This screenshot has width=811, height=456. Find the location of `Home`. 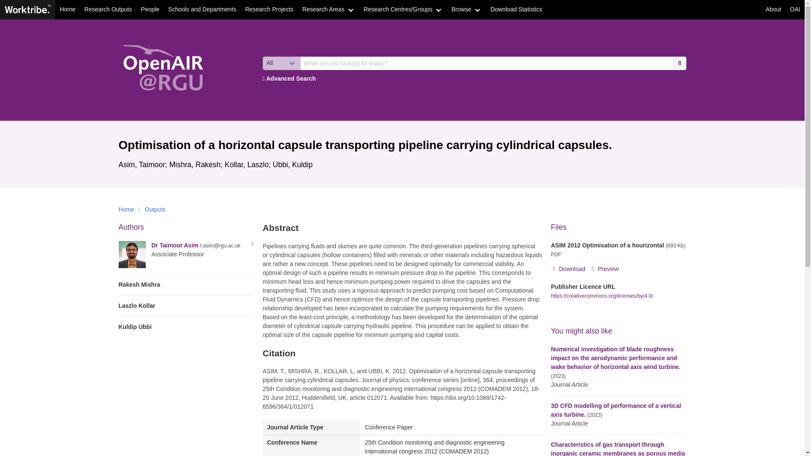

Home is located at coordinates (67, 10).